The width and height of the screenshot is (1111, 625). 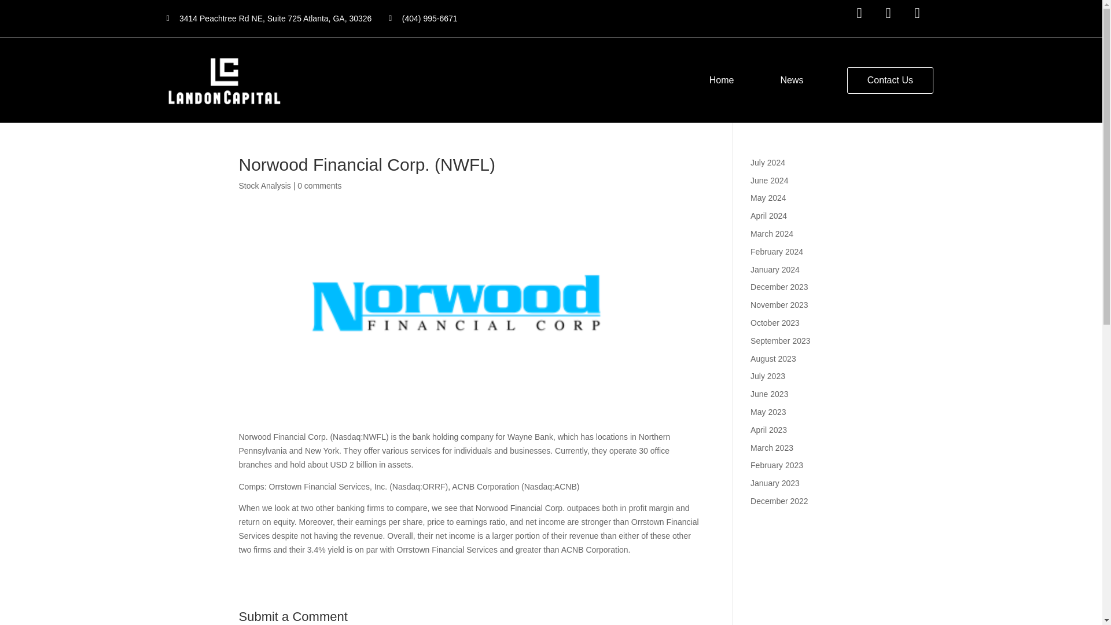 What do you see at coordinates (775, 483) in the screenshot?
I see `January 2023` at bounding box center [775, 483].